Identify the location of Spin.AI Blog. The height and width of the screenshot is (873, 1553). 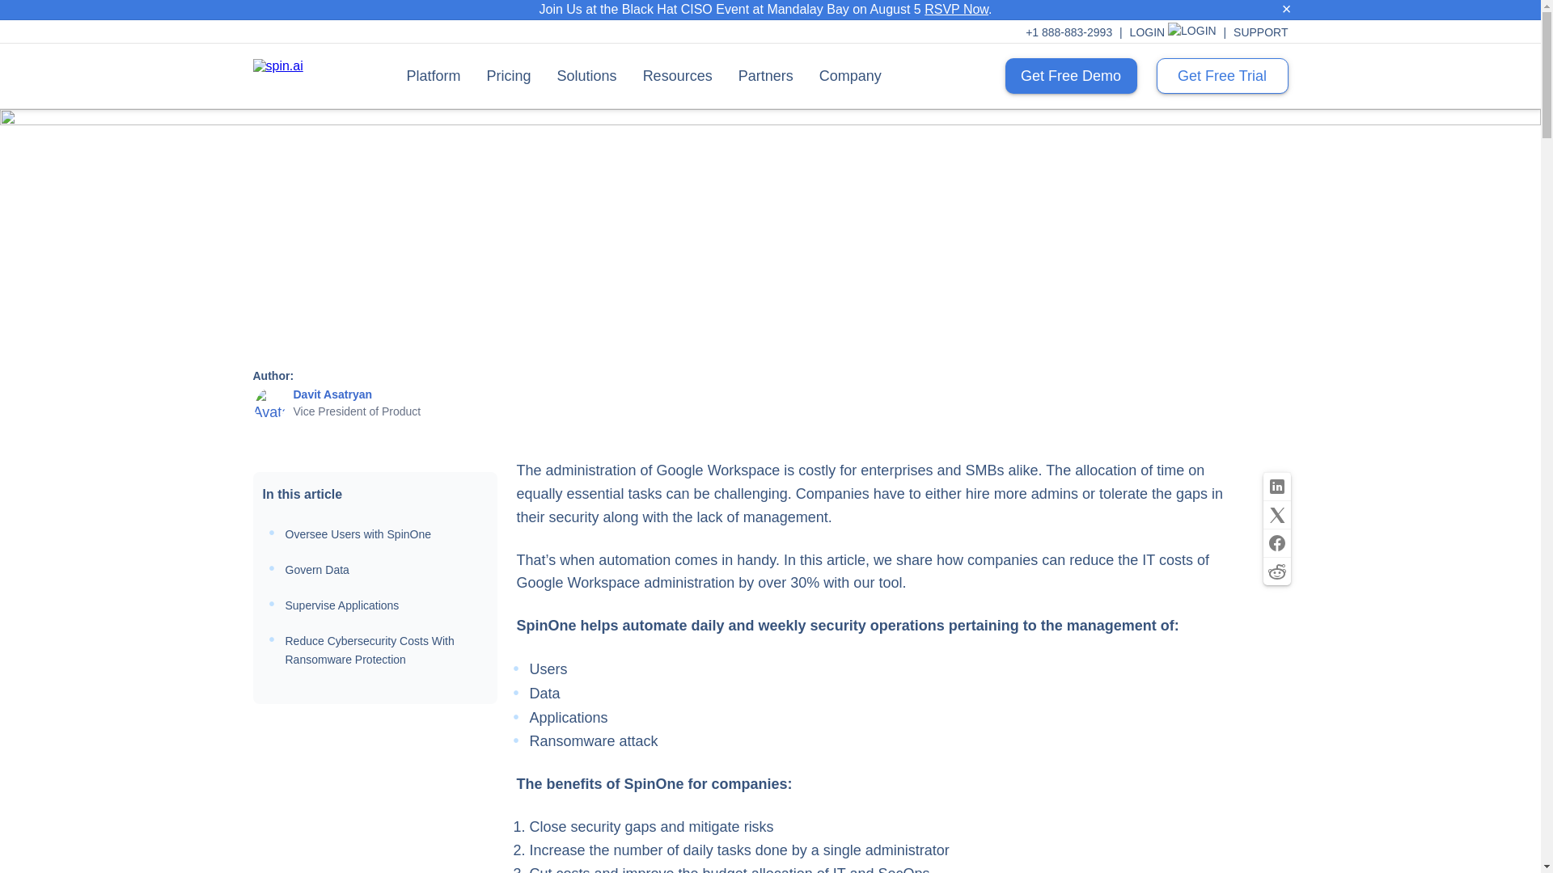
(336, 141).